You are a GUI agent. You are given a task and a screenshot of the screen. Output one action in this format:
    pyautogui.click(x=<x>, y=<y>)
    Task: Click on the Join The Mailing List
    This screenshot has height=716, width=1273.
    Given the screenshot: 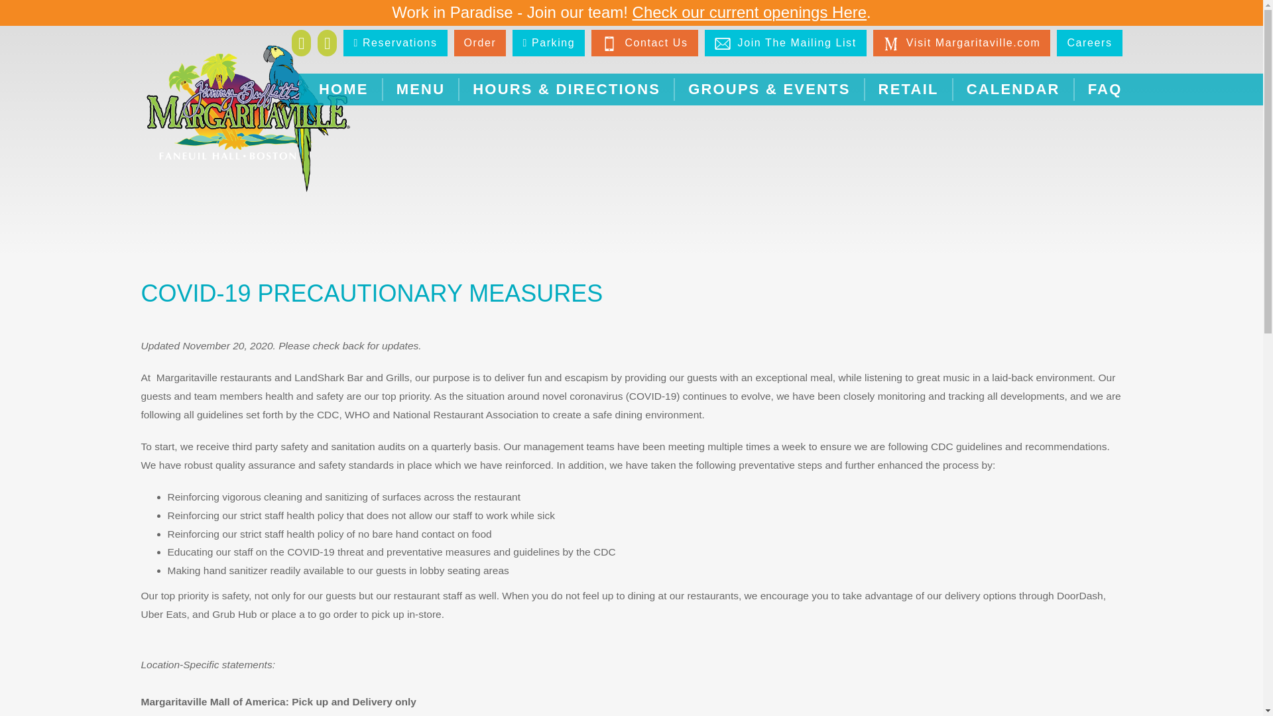 What is the action you would take?
    pyautogui.click(x=786, y=43)
    